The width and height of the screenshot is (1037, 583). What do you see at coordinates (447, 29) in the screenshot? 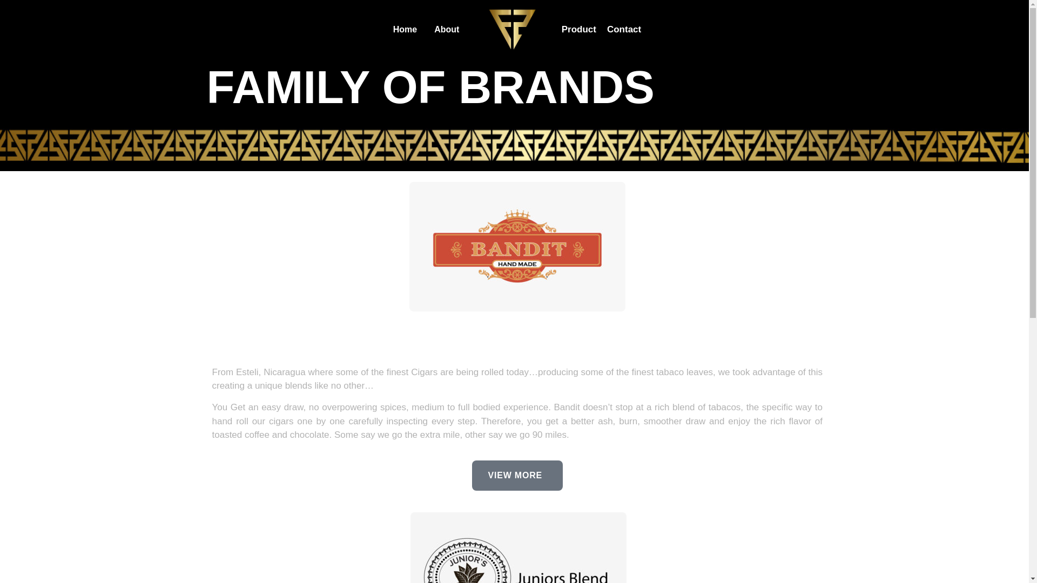
I see `About` at bounding box center [447, 29].